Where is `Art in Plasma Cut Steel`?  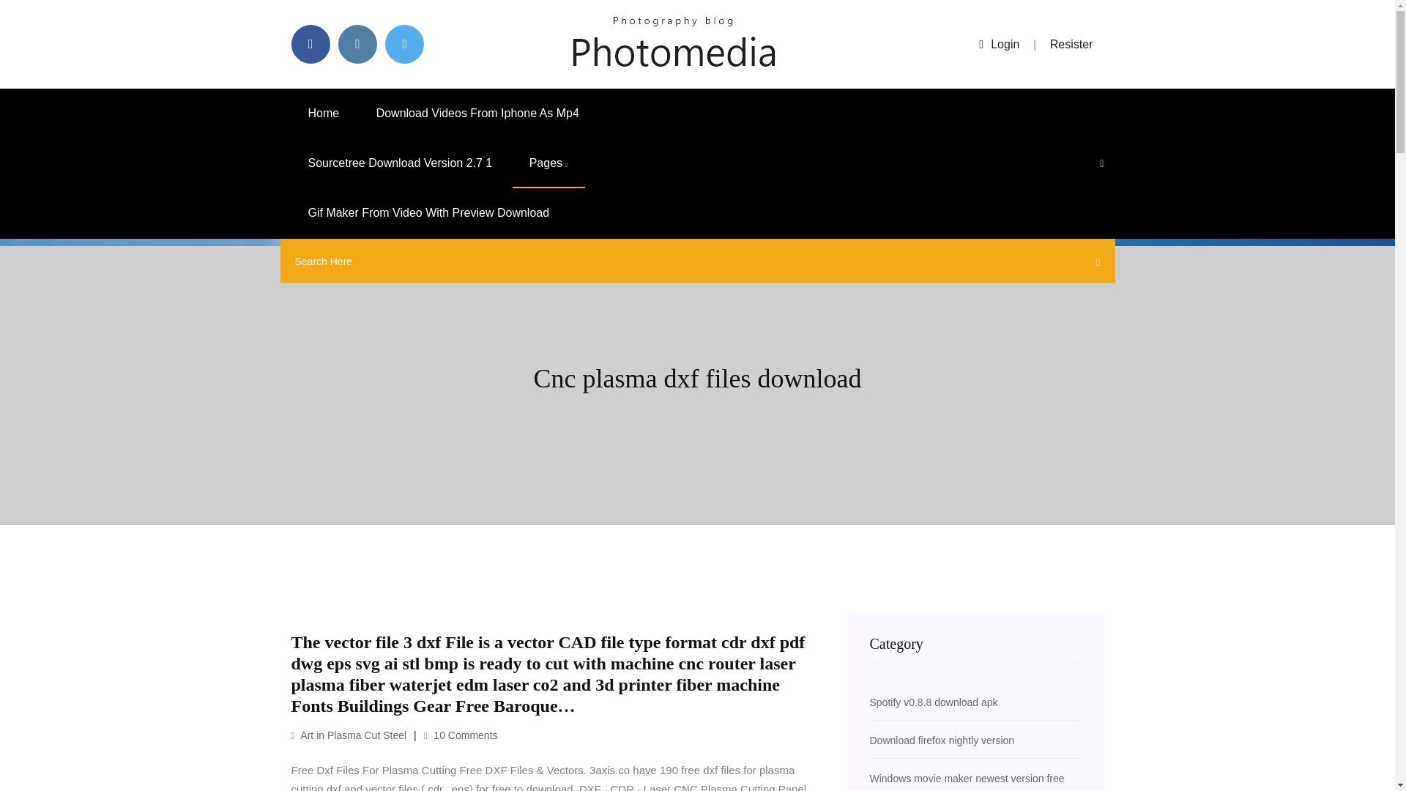
Art in Plasma Cut Steel is located at coordinates (349, 735).